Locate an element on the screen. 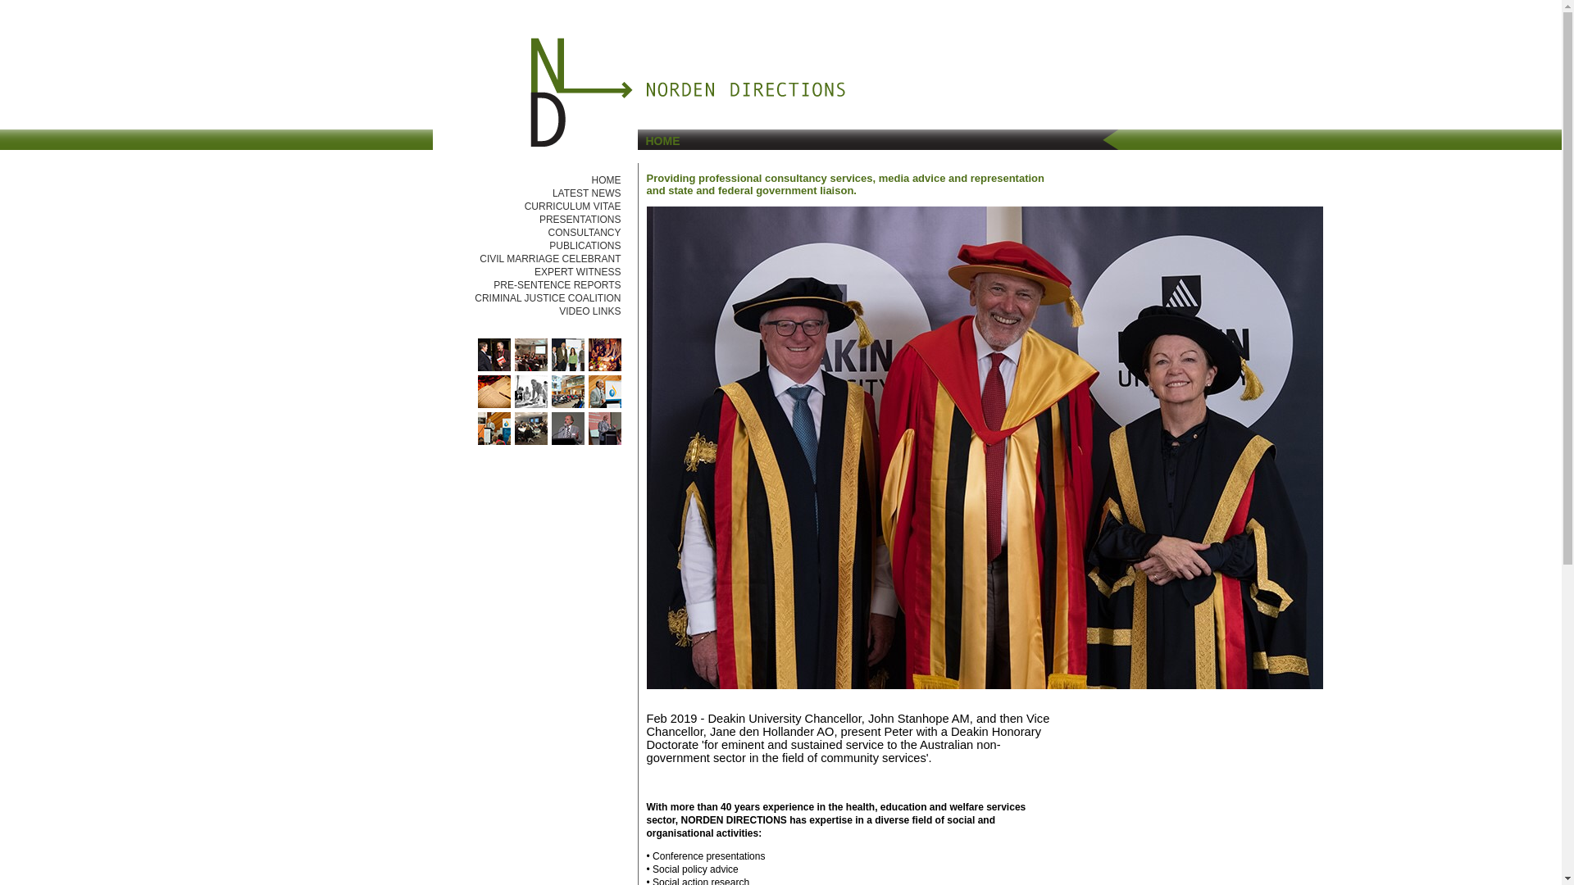 Image resolution: width=1574 pixels, height=885 pixels. Marriage Certificate is located at coordinates (605, 368).